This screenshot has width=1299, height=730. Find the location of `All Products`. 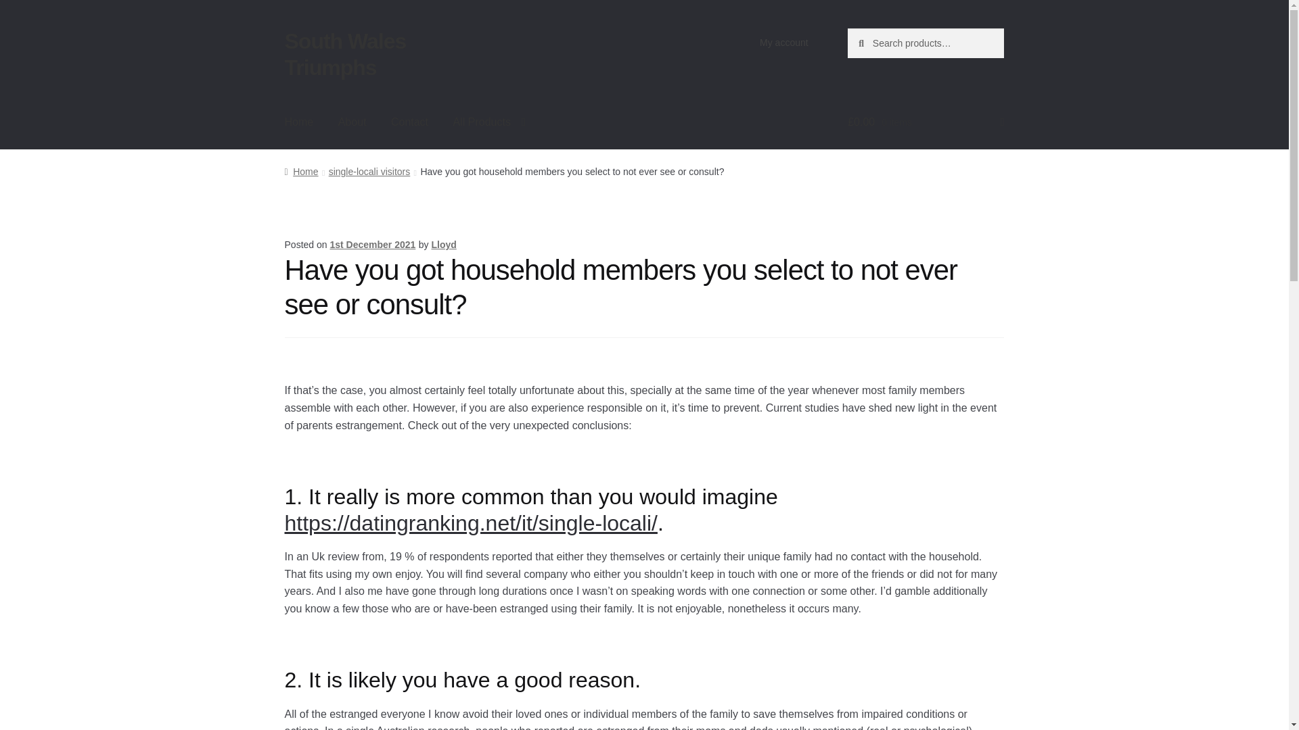

All Products is located at coordinates (489, 122).